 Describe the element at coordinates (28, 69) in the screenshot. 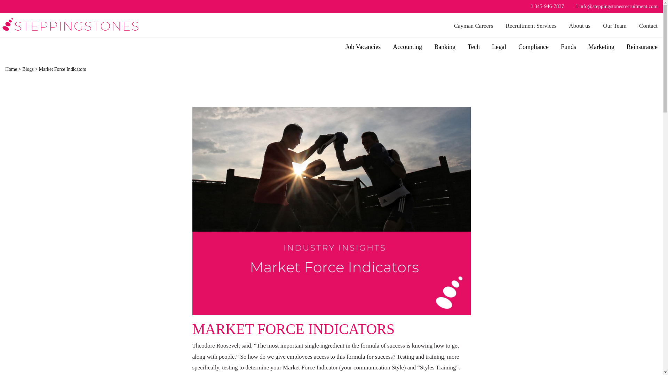

I see `Go to the Blogs category archives.` at that location.